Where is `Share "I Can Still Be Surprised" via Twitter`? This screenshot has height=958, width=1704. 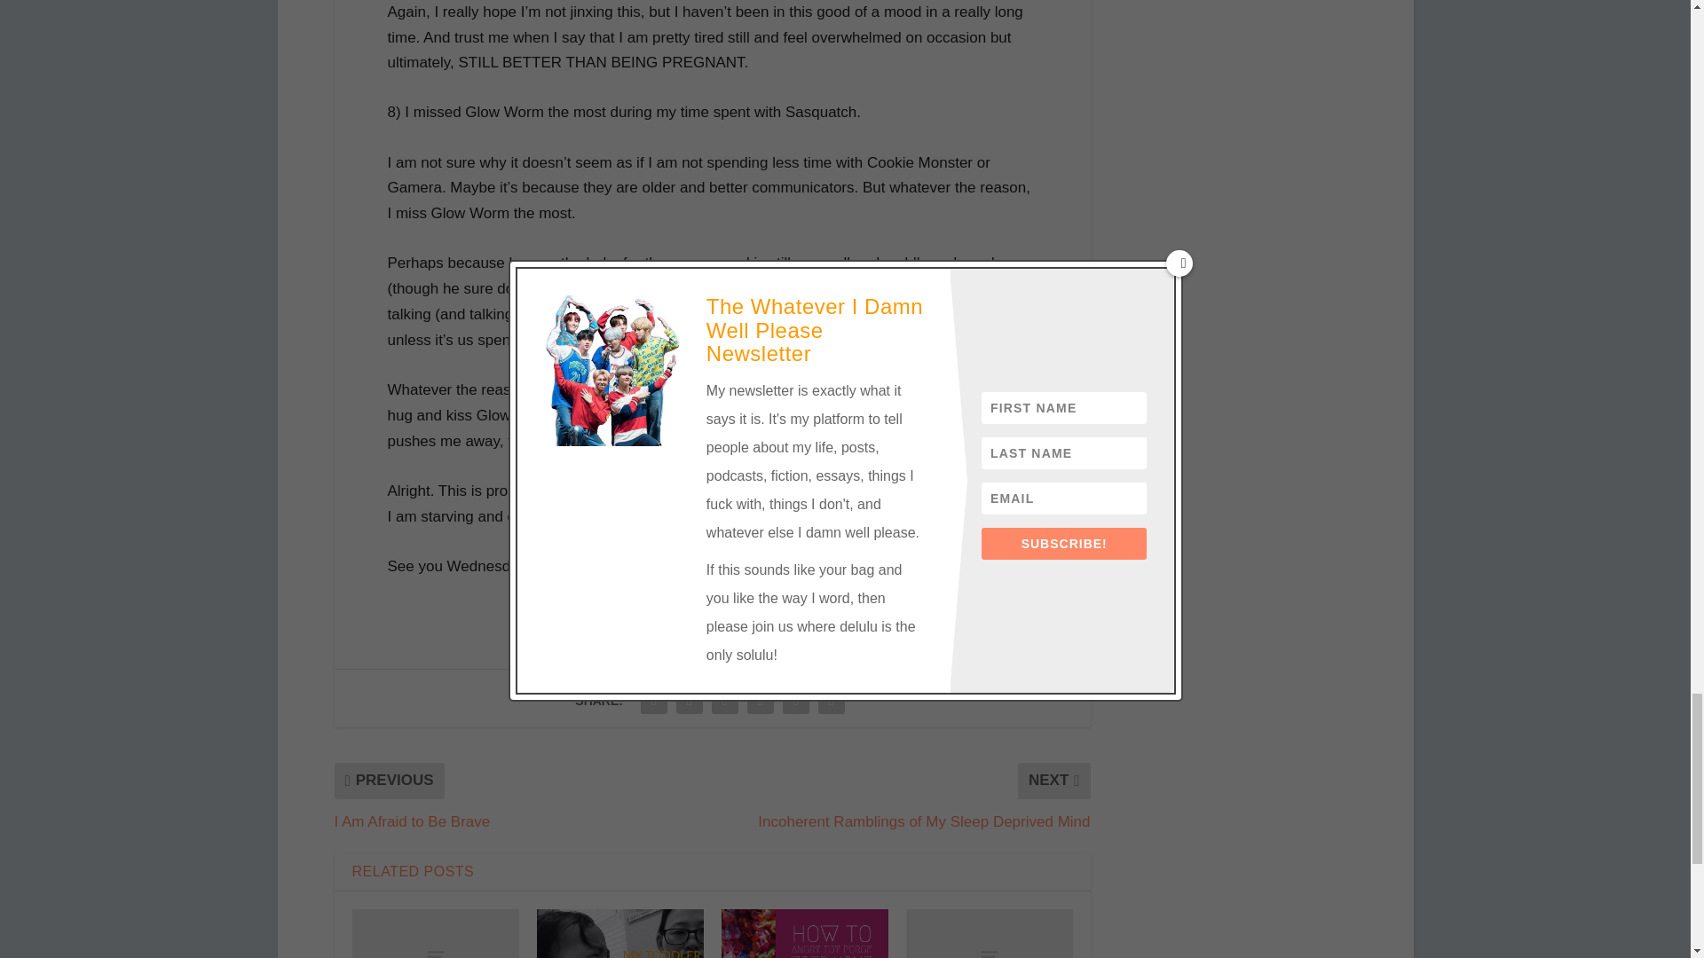 Share "I Can Still Be Surprised" via Twitter is located at coordinates (689, 701).